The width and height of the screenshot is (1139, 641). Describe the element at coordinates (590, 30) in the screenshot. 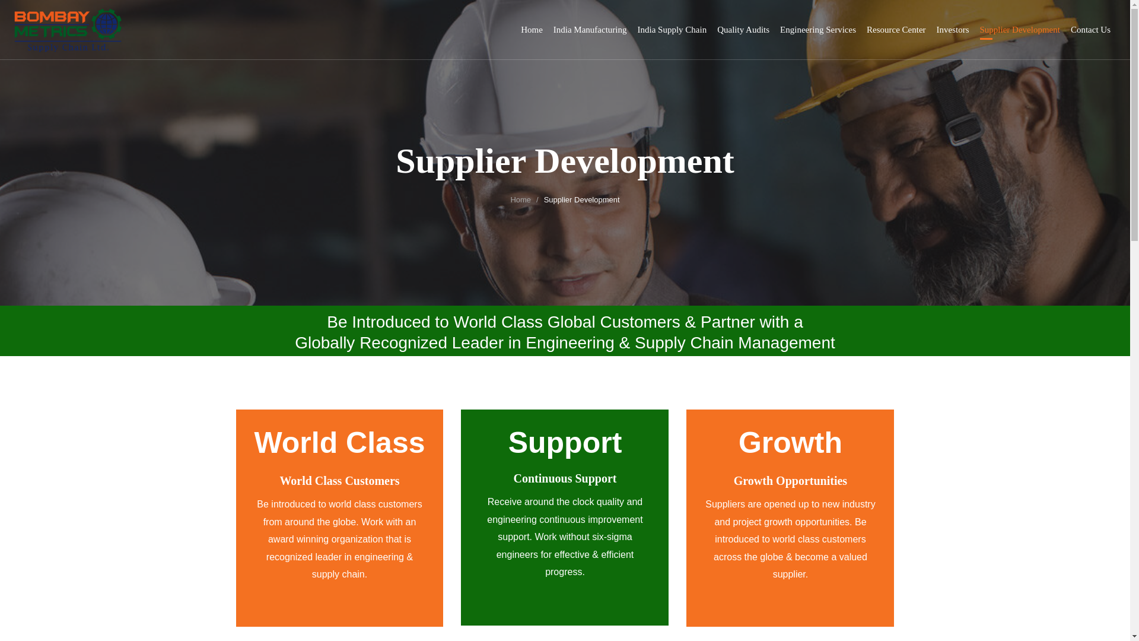

I see `India Manufacturing` at that location.